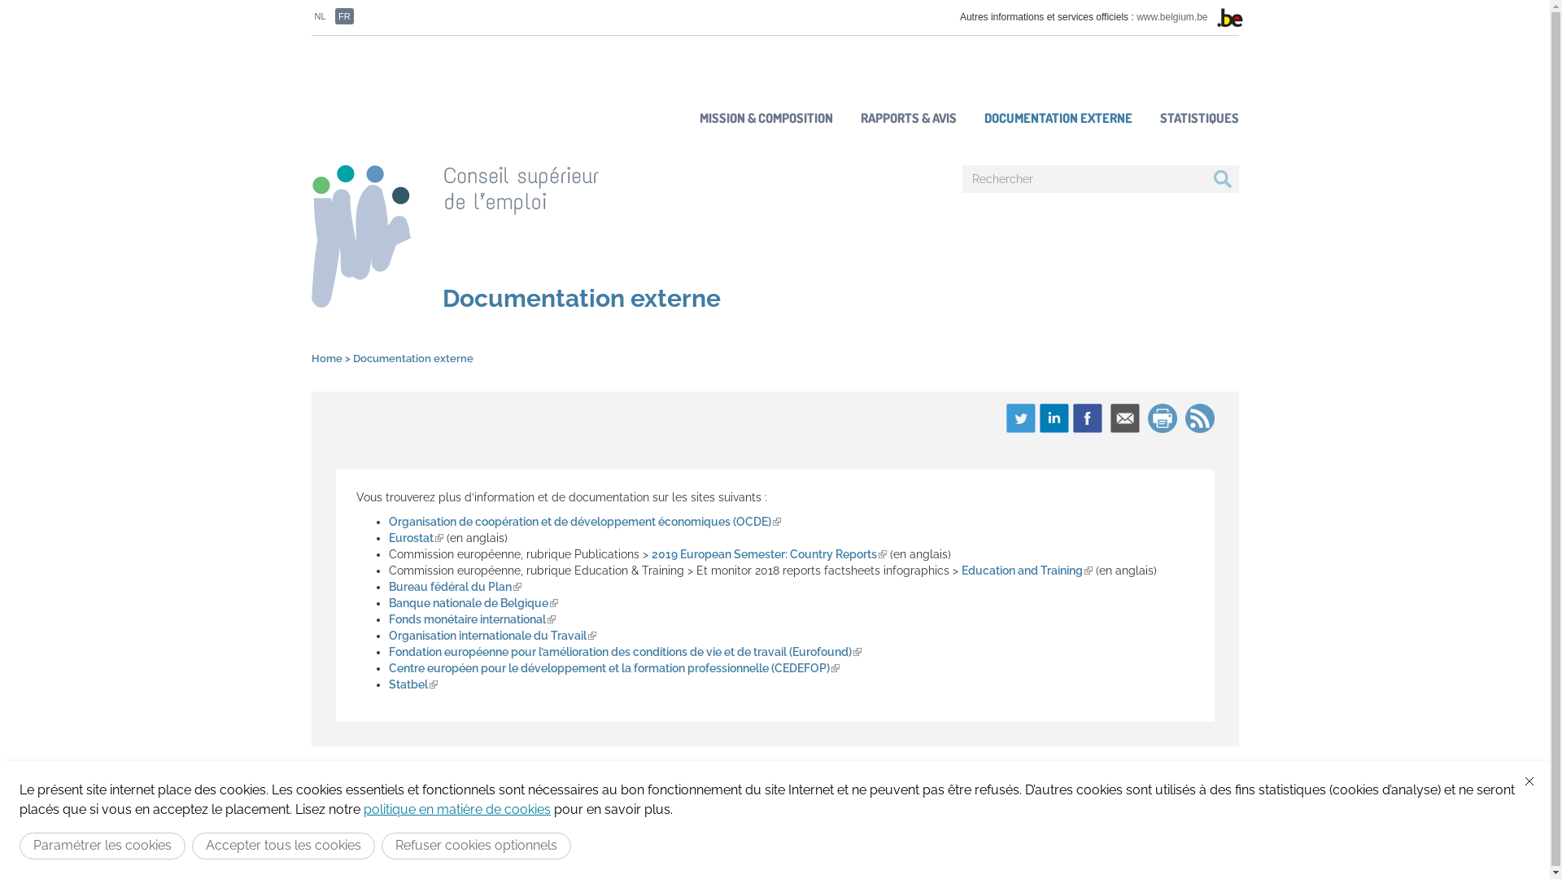  I want to click on MISSION & COMPOSITION, so click(766, 119).